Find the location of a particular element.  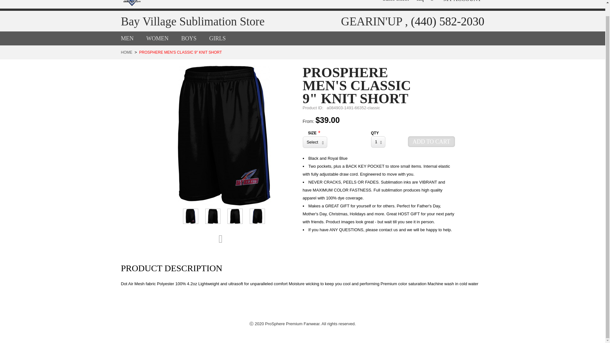

Add to Cart is located at coordinates (431, 142).